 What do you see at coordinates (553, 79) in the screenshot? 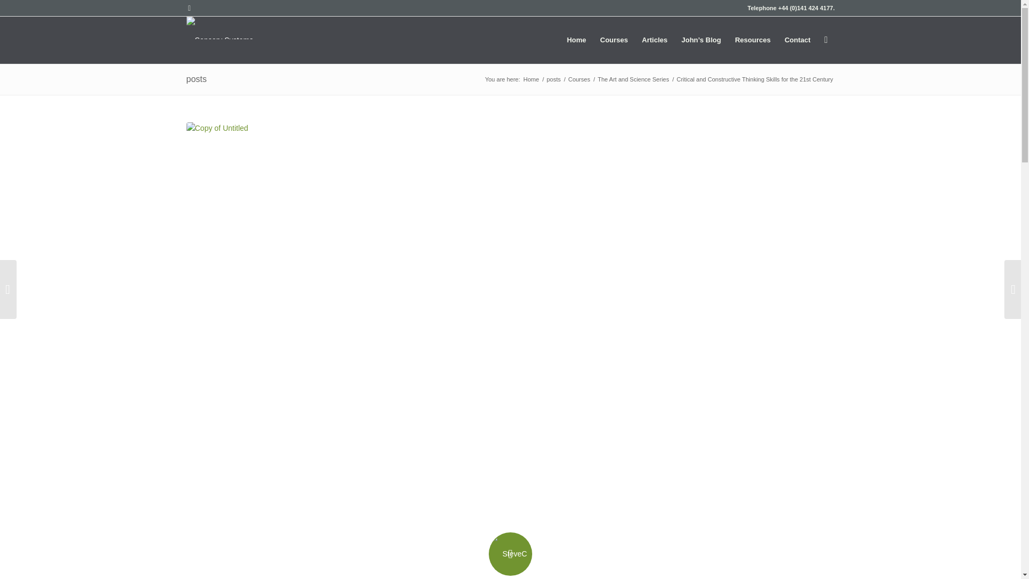
I see `posts` at bounding box center [553, 79].